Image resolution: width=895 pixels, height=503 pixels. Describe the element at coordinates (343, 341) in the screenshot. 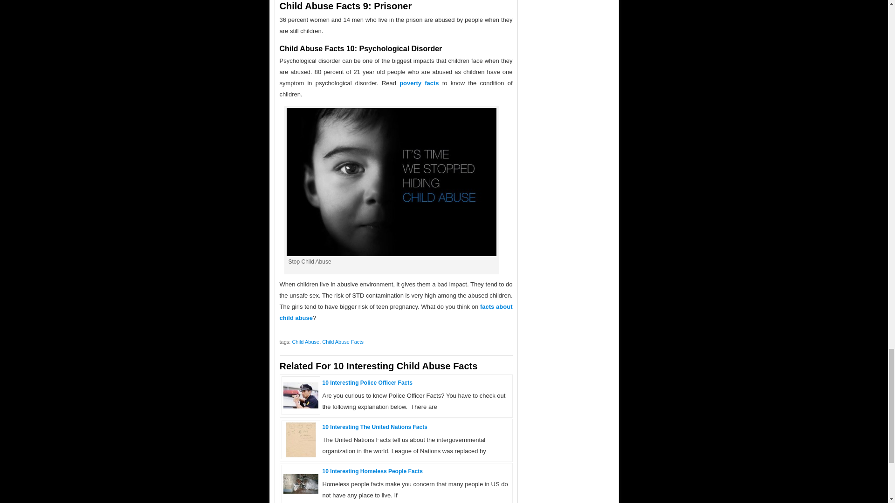

I see `Child Abuse Facts` at that location.